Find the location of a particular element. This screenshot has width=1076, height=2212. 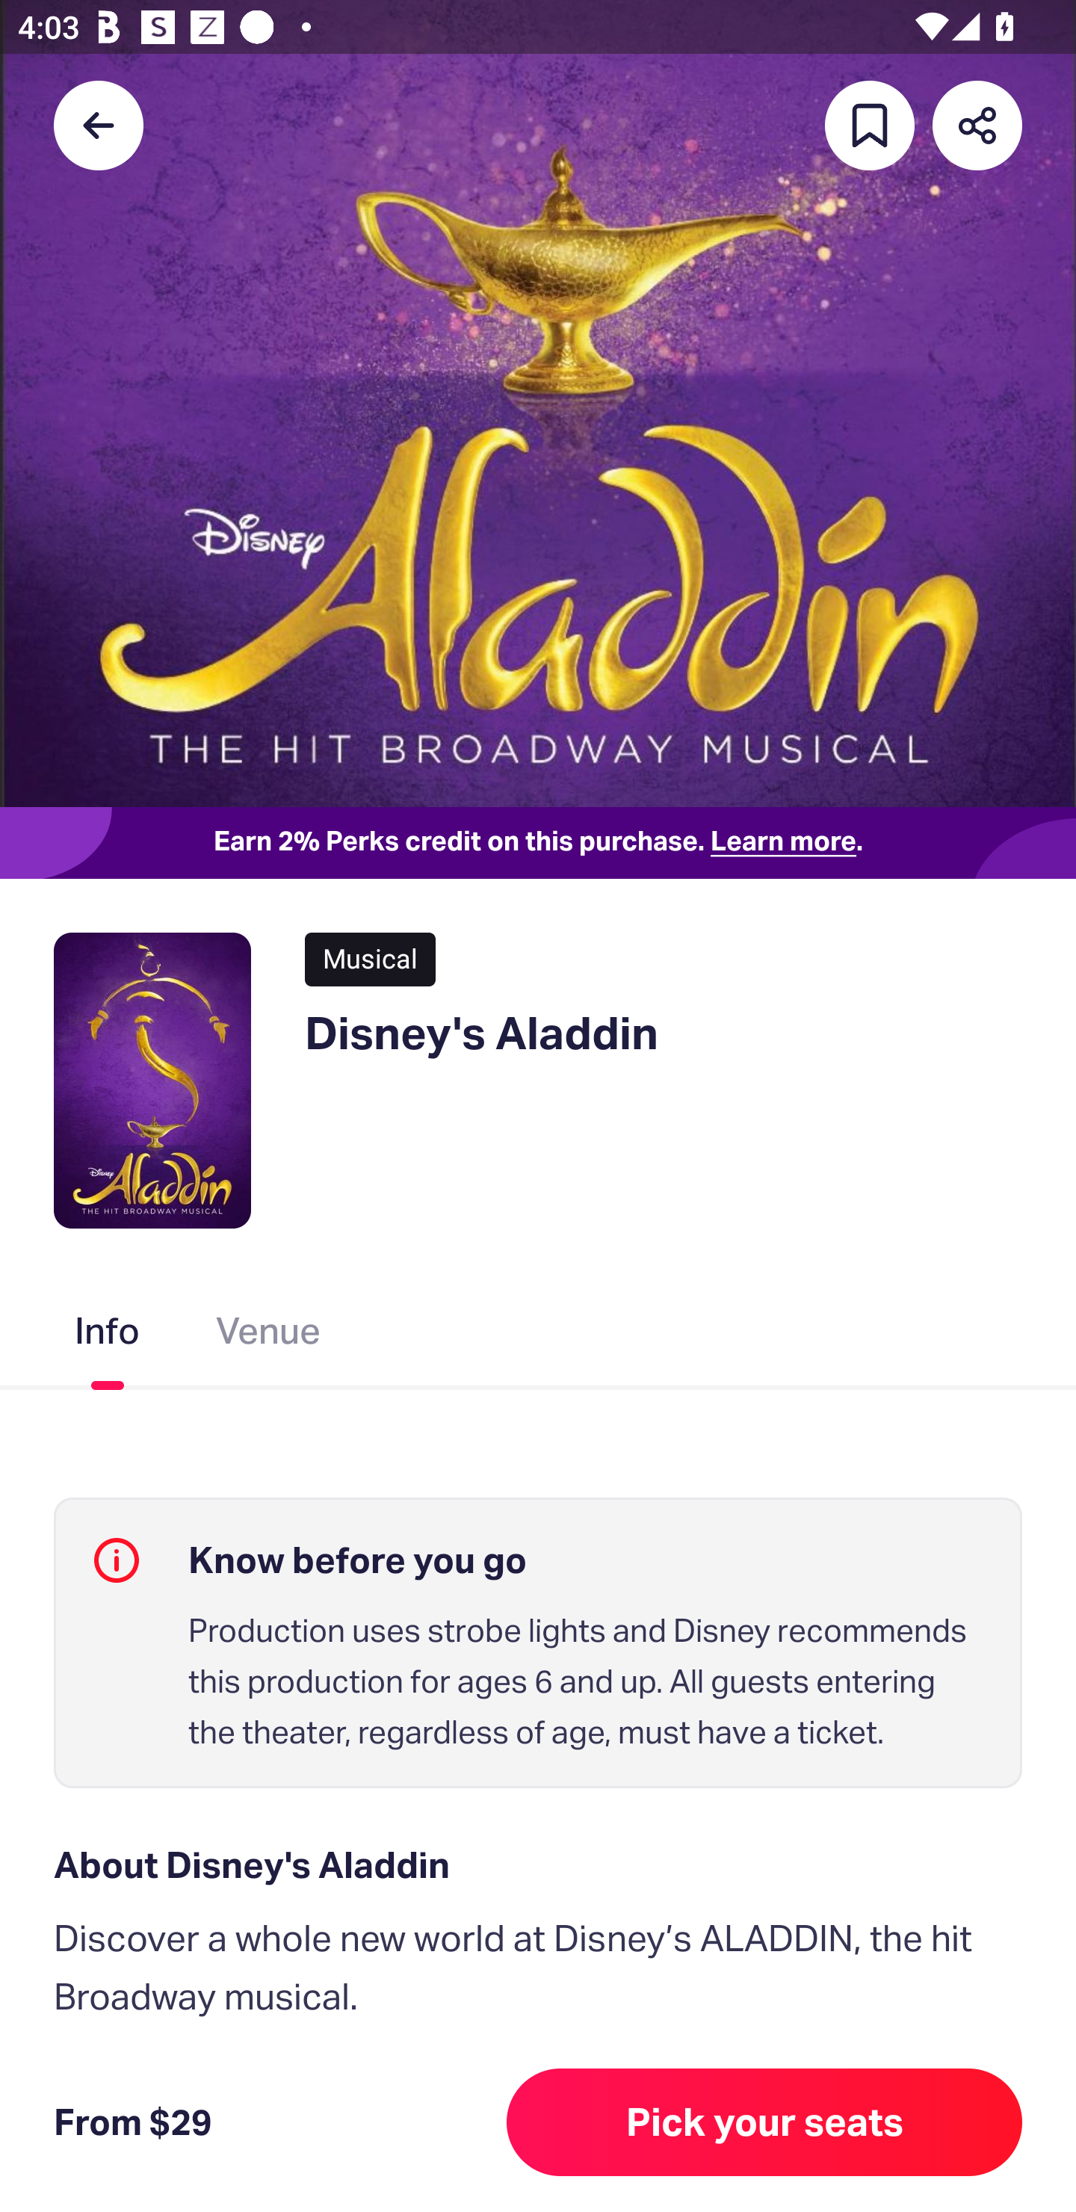

Venue is located at coordinates (269, 1335).